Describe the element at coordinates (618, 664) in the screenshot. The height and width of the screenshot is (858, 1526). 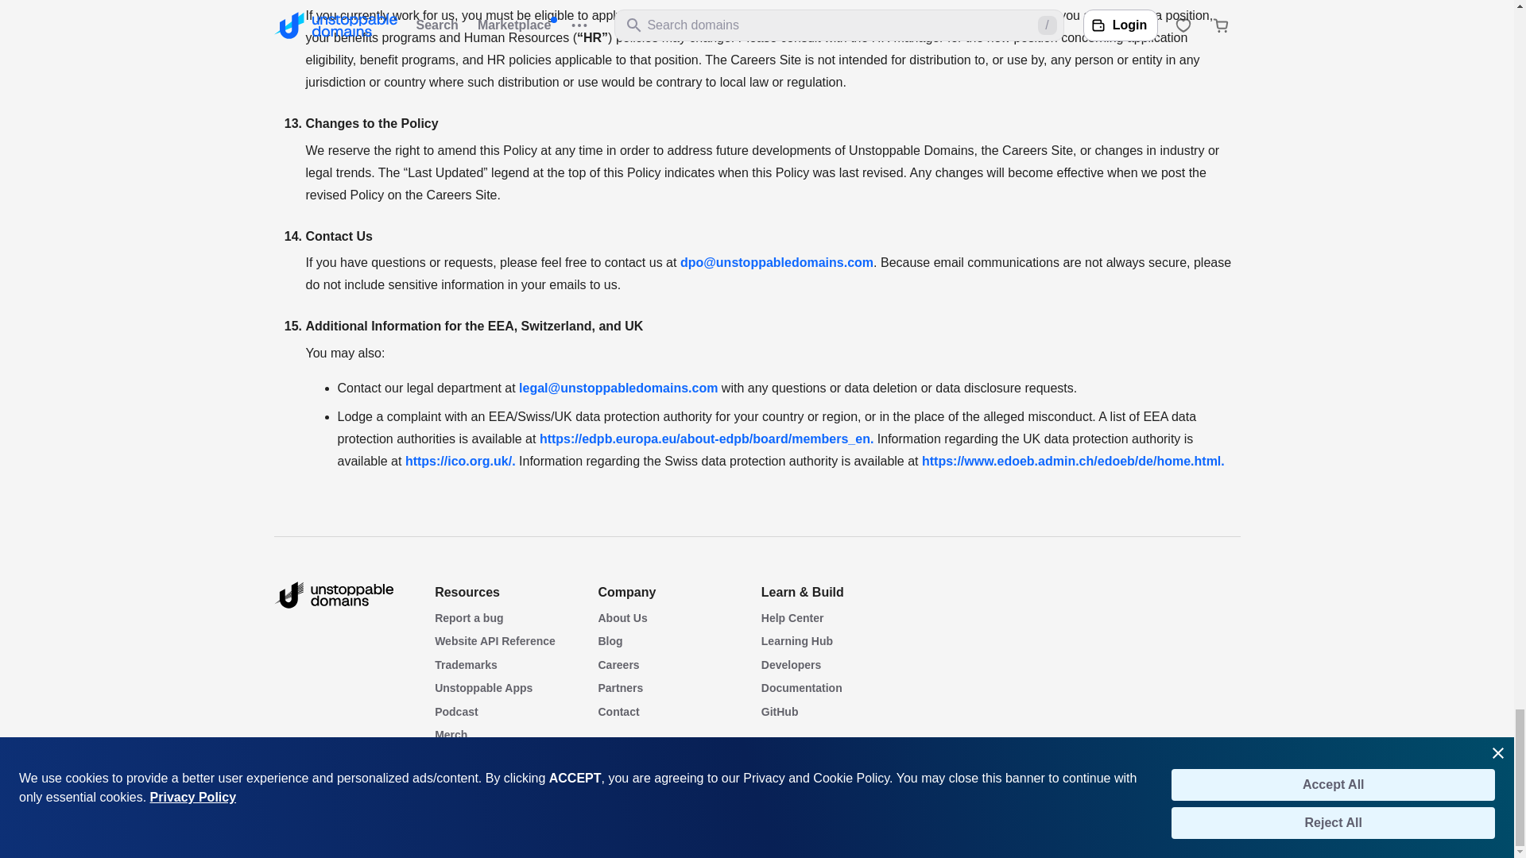
I see `Careers` at that location.